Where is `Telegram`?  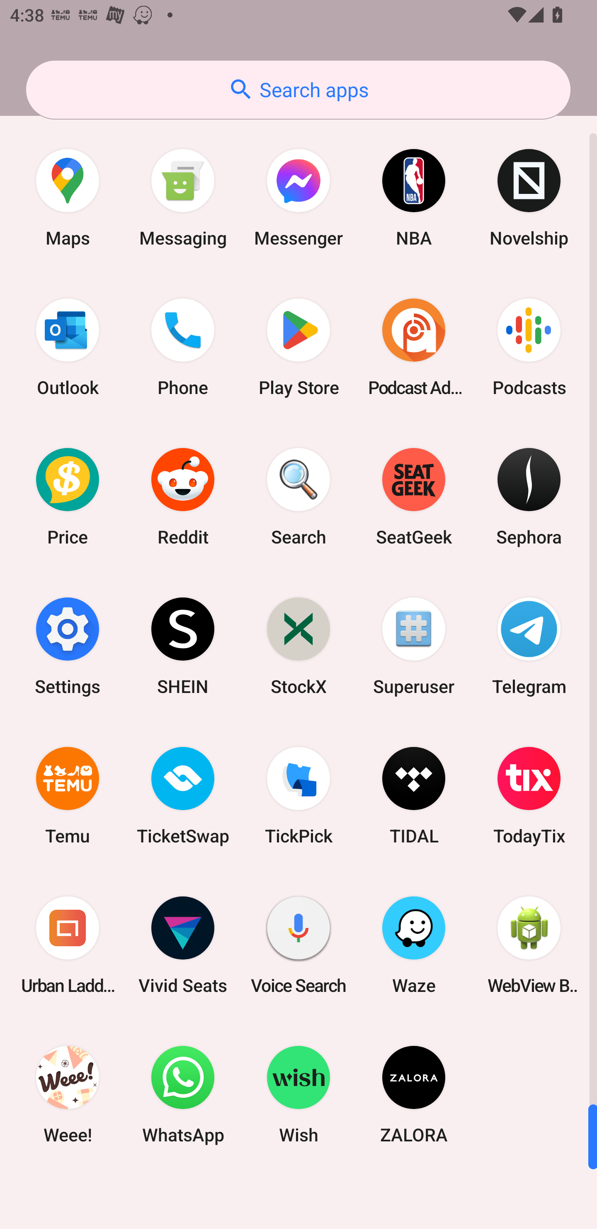 Telegram is located at coordinates (529, 646).